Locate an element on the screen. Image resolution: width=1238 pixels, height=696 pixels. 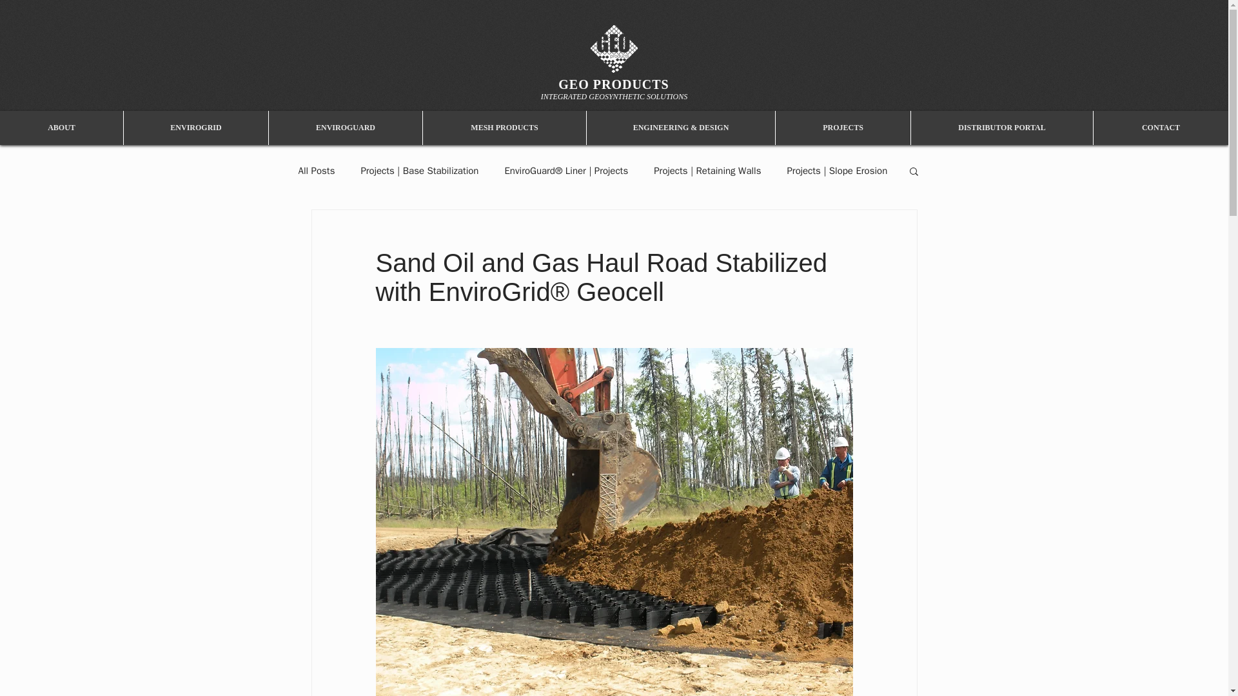
All Posts is located at coordinates (316, 171).